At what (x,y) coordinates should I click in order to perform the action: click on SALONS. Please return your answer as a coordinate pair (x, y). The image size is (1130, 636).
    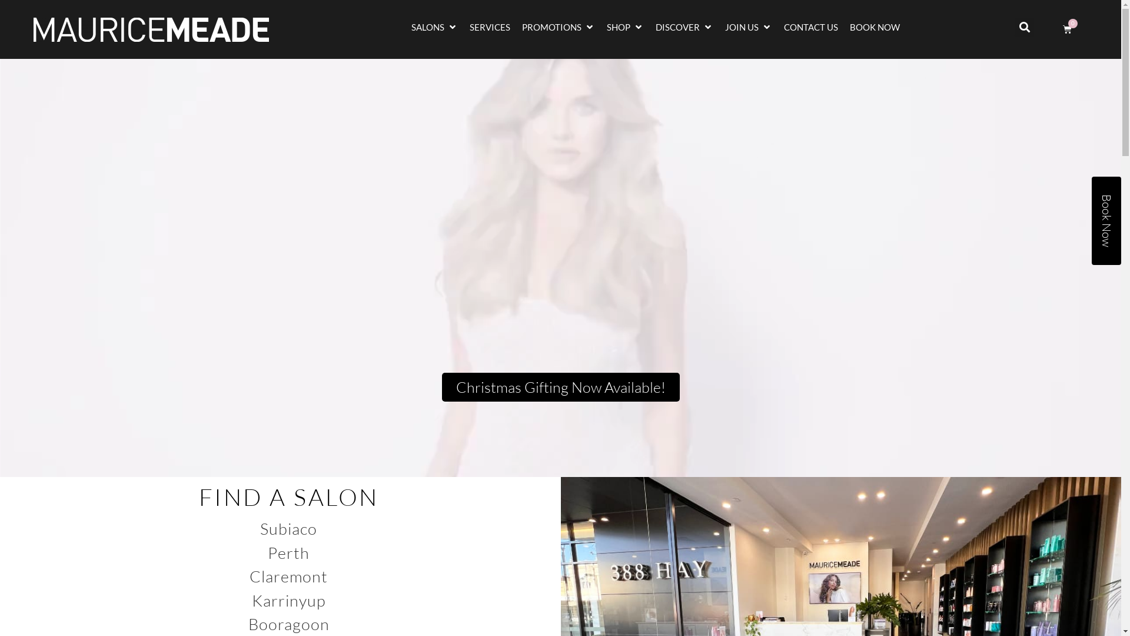
    Looking at the image, I should click on (428, 27).